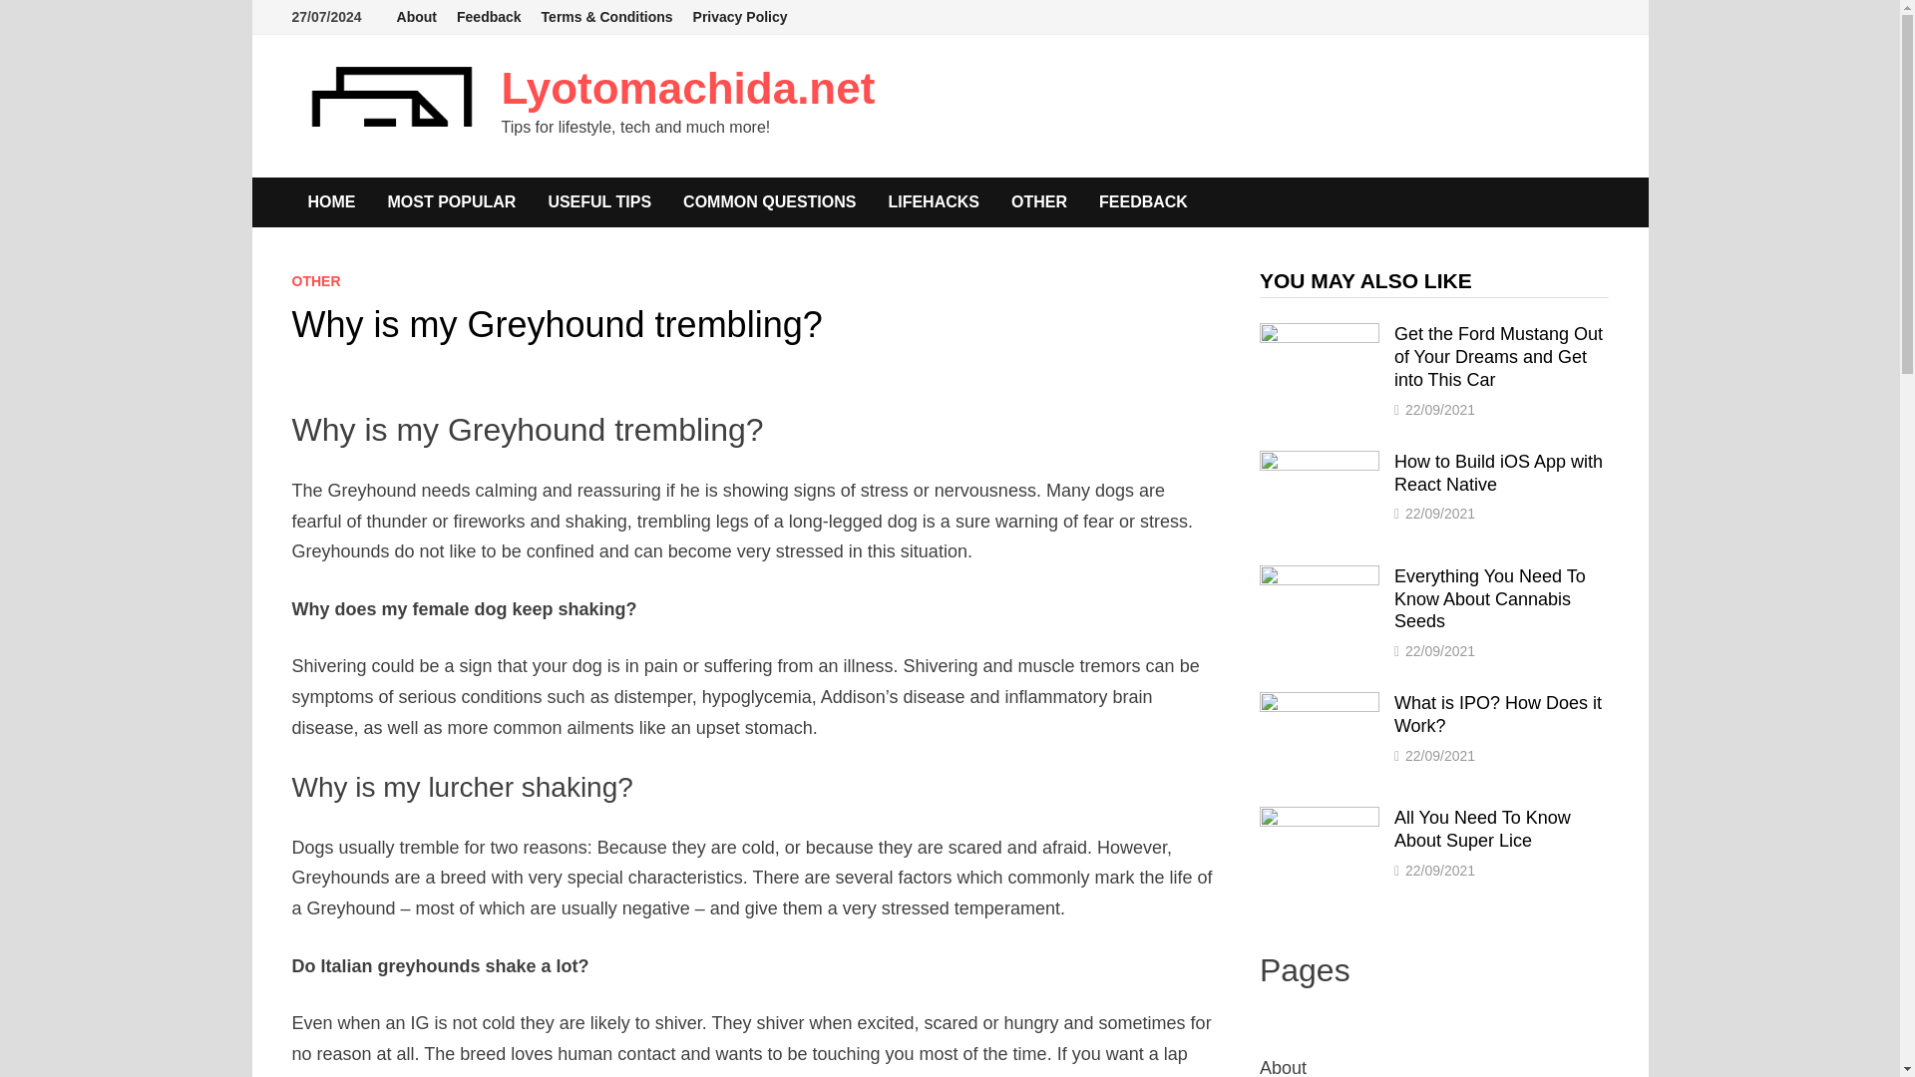 The height and width of the screenshot is (1077, 1915). Describe the element at coordinates (1319, 820) in the screenshot. I see `All You Need To Know About Super Lice` at that location.